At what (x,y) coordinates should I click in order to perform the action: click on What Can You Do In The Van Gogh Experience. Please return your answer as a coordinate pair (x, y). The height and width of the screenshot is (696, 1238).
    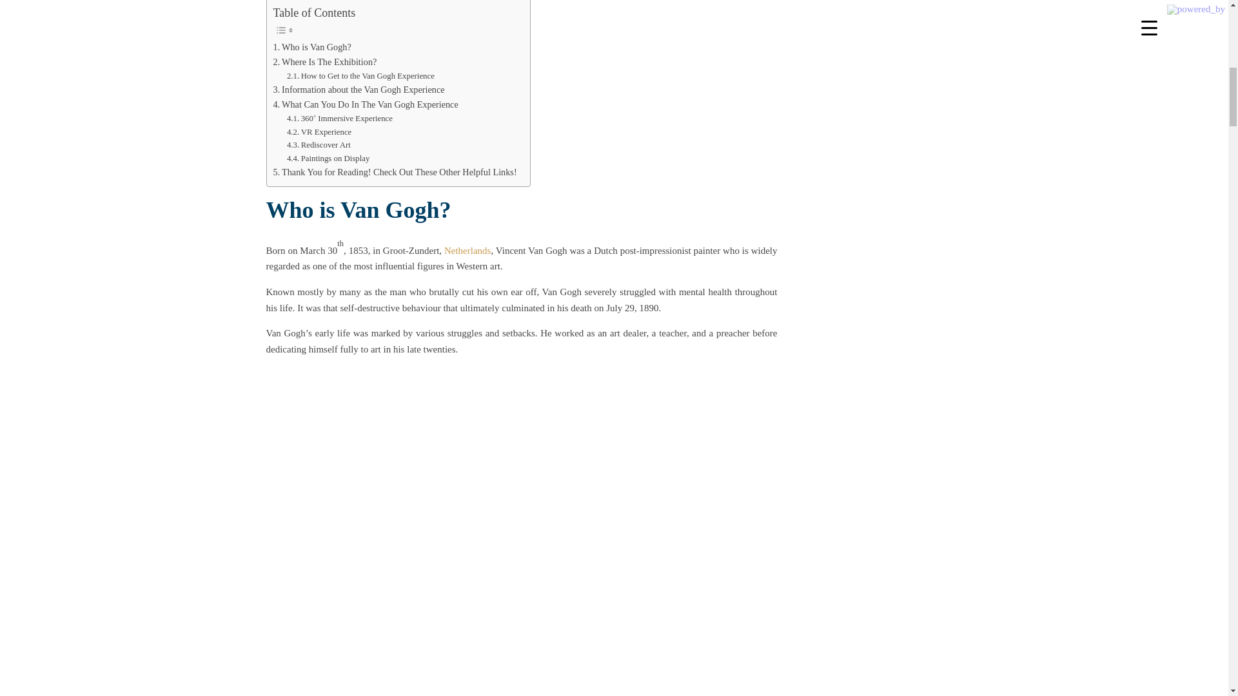
    Looking at the image, I should click on (366, 104).